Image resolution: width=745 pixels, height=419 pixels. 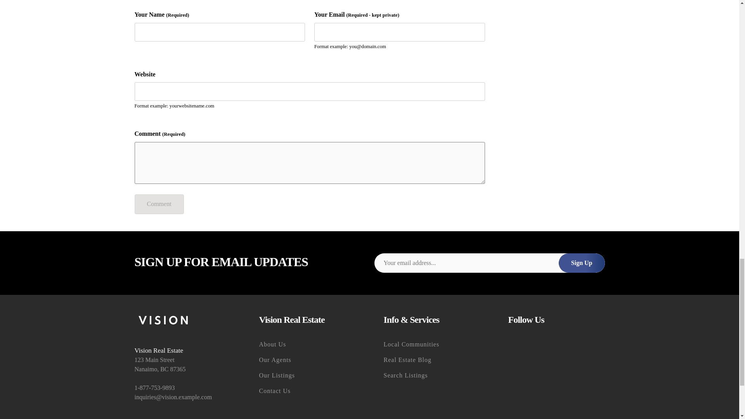 What do you see at coordinates (431, 360) in the screenshot?
I see `Real Estate Blog` at bounding box center [431, 360].